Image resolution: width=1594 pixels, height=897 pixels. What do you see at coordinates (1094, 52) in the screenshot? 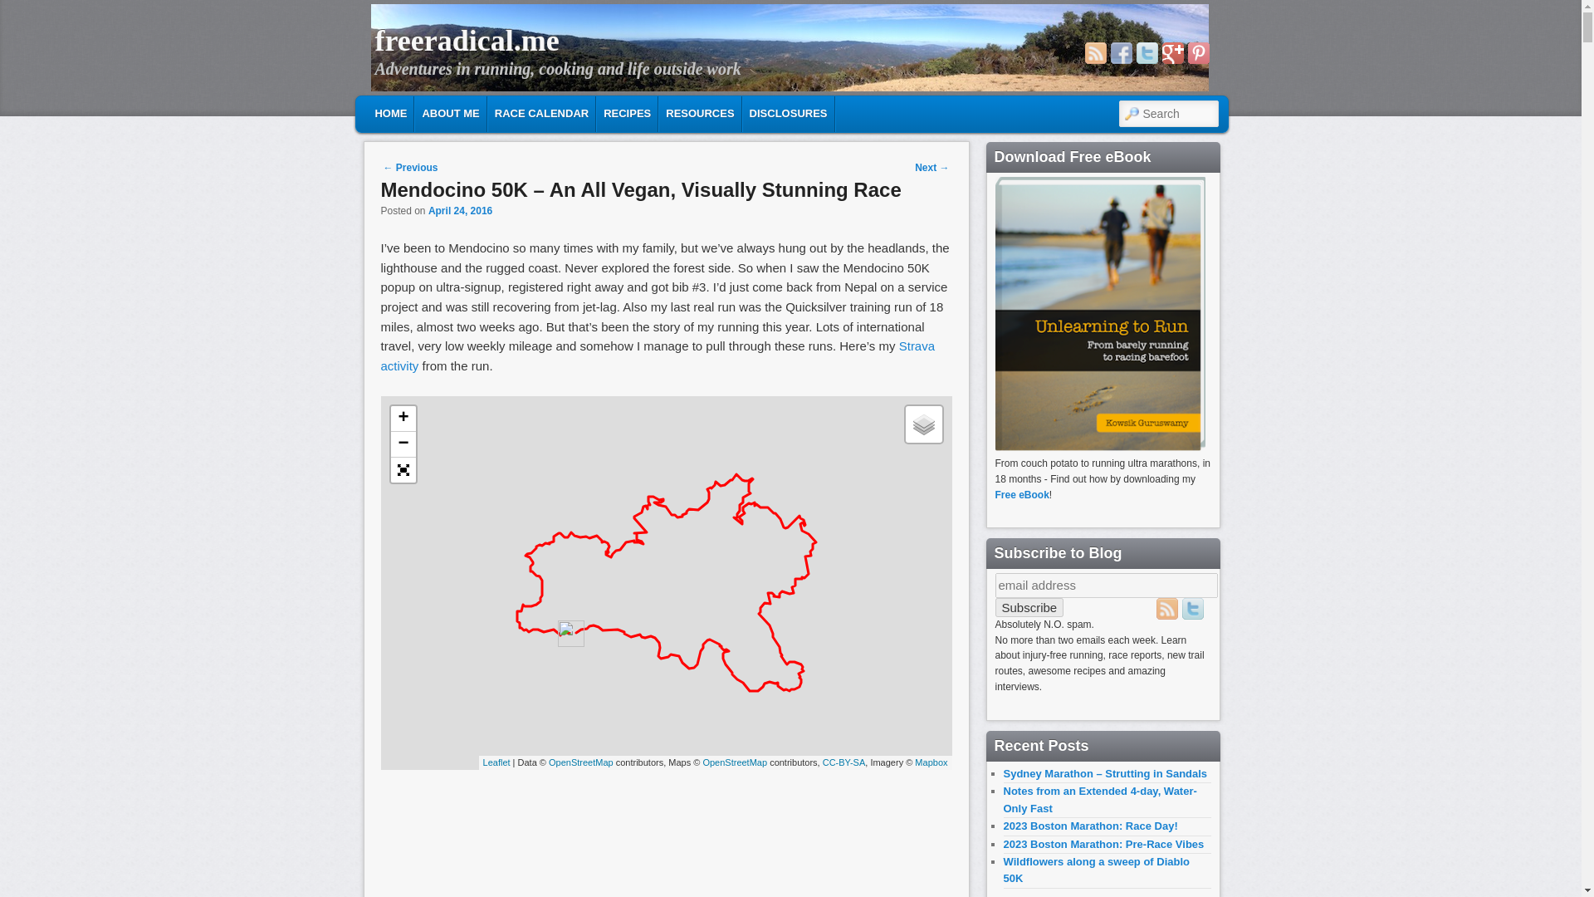
I see `RSS` at bounding box center [1094, 52].